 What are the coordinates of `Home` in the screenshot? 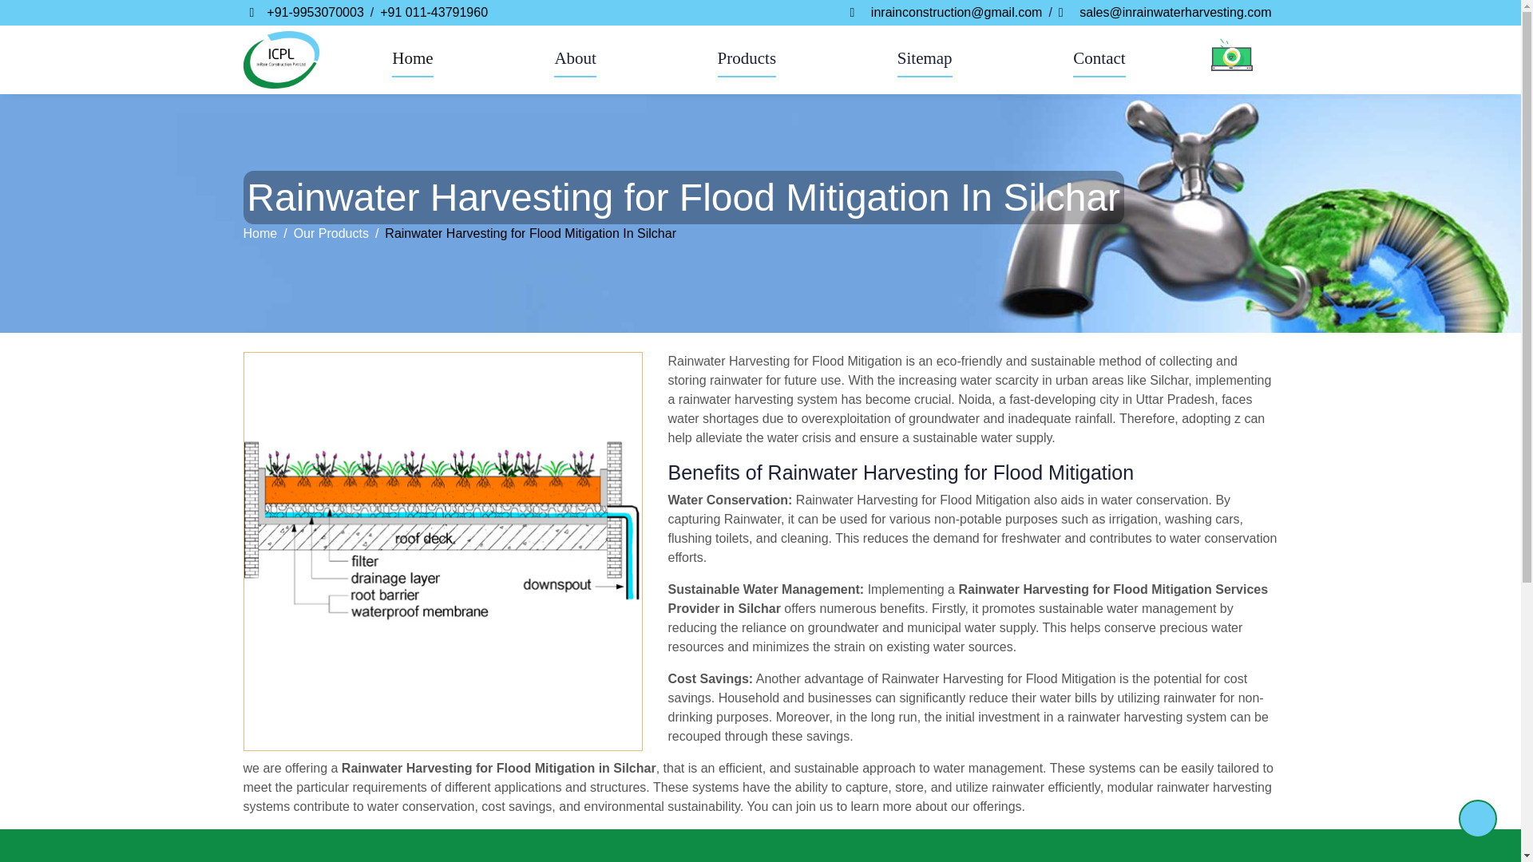 It's located at (280, 59).